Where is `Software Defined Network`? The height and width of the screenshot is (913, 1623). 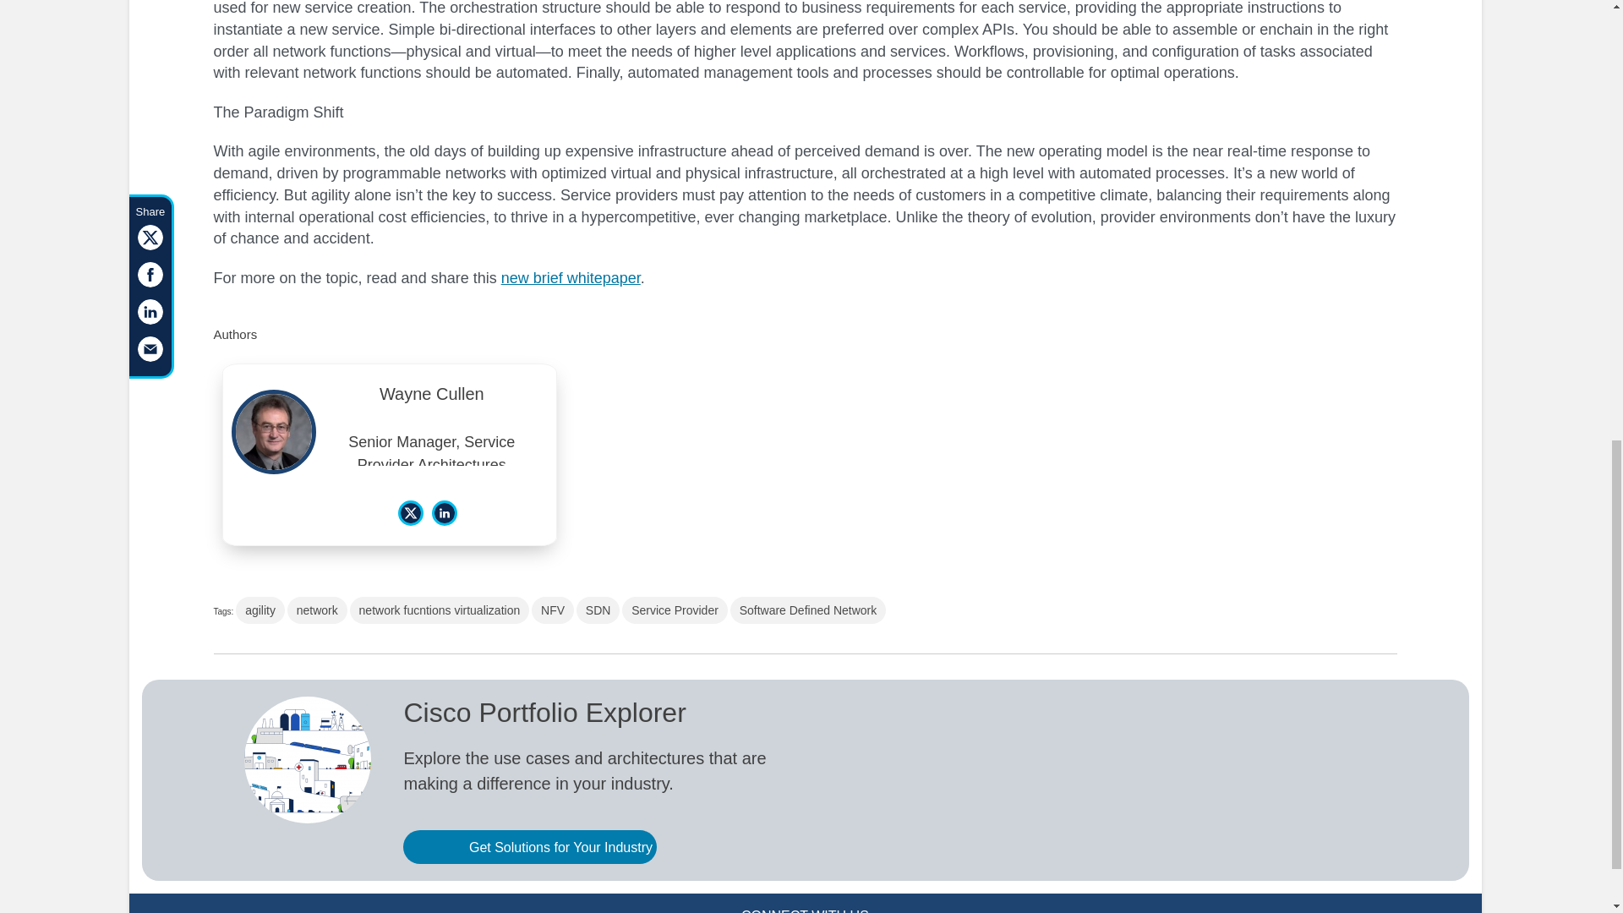
Software Defined Network is located at coordinates (808, 610).